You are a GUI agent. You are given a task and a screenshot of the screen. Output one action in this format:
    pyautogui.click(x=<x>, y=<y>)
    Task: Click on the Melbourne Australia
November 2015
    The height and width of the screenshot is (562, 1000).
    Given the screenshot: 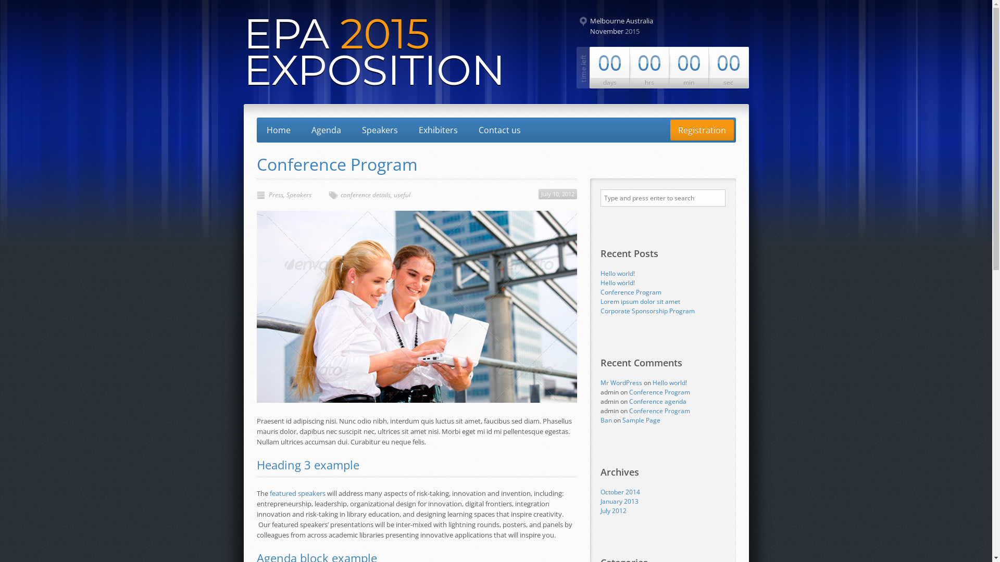 What is the action you would take?
    pyautogui.click(x=649, y=26)
    